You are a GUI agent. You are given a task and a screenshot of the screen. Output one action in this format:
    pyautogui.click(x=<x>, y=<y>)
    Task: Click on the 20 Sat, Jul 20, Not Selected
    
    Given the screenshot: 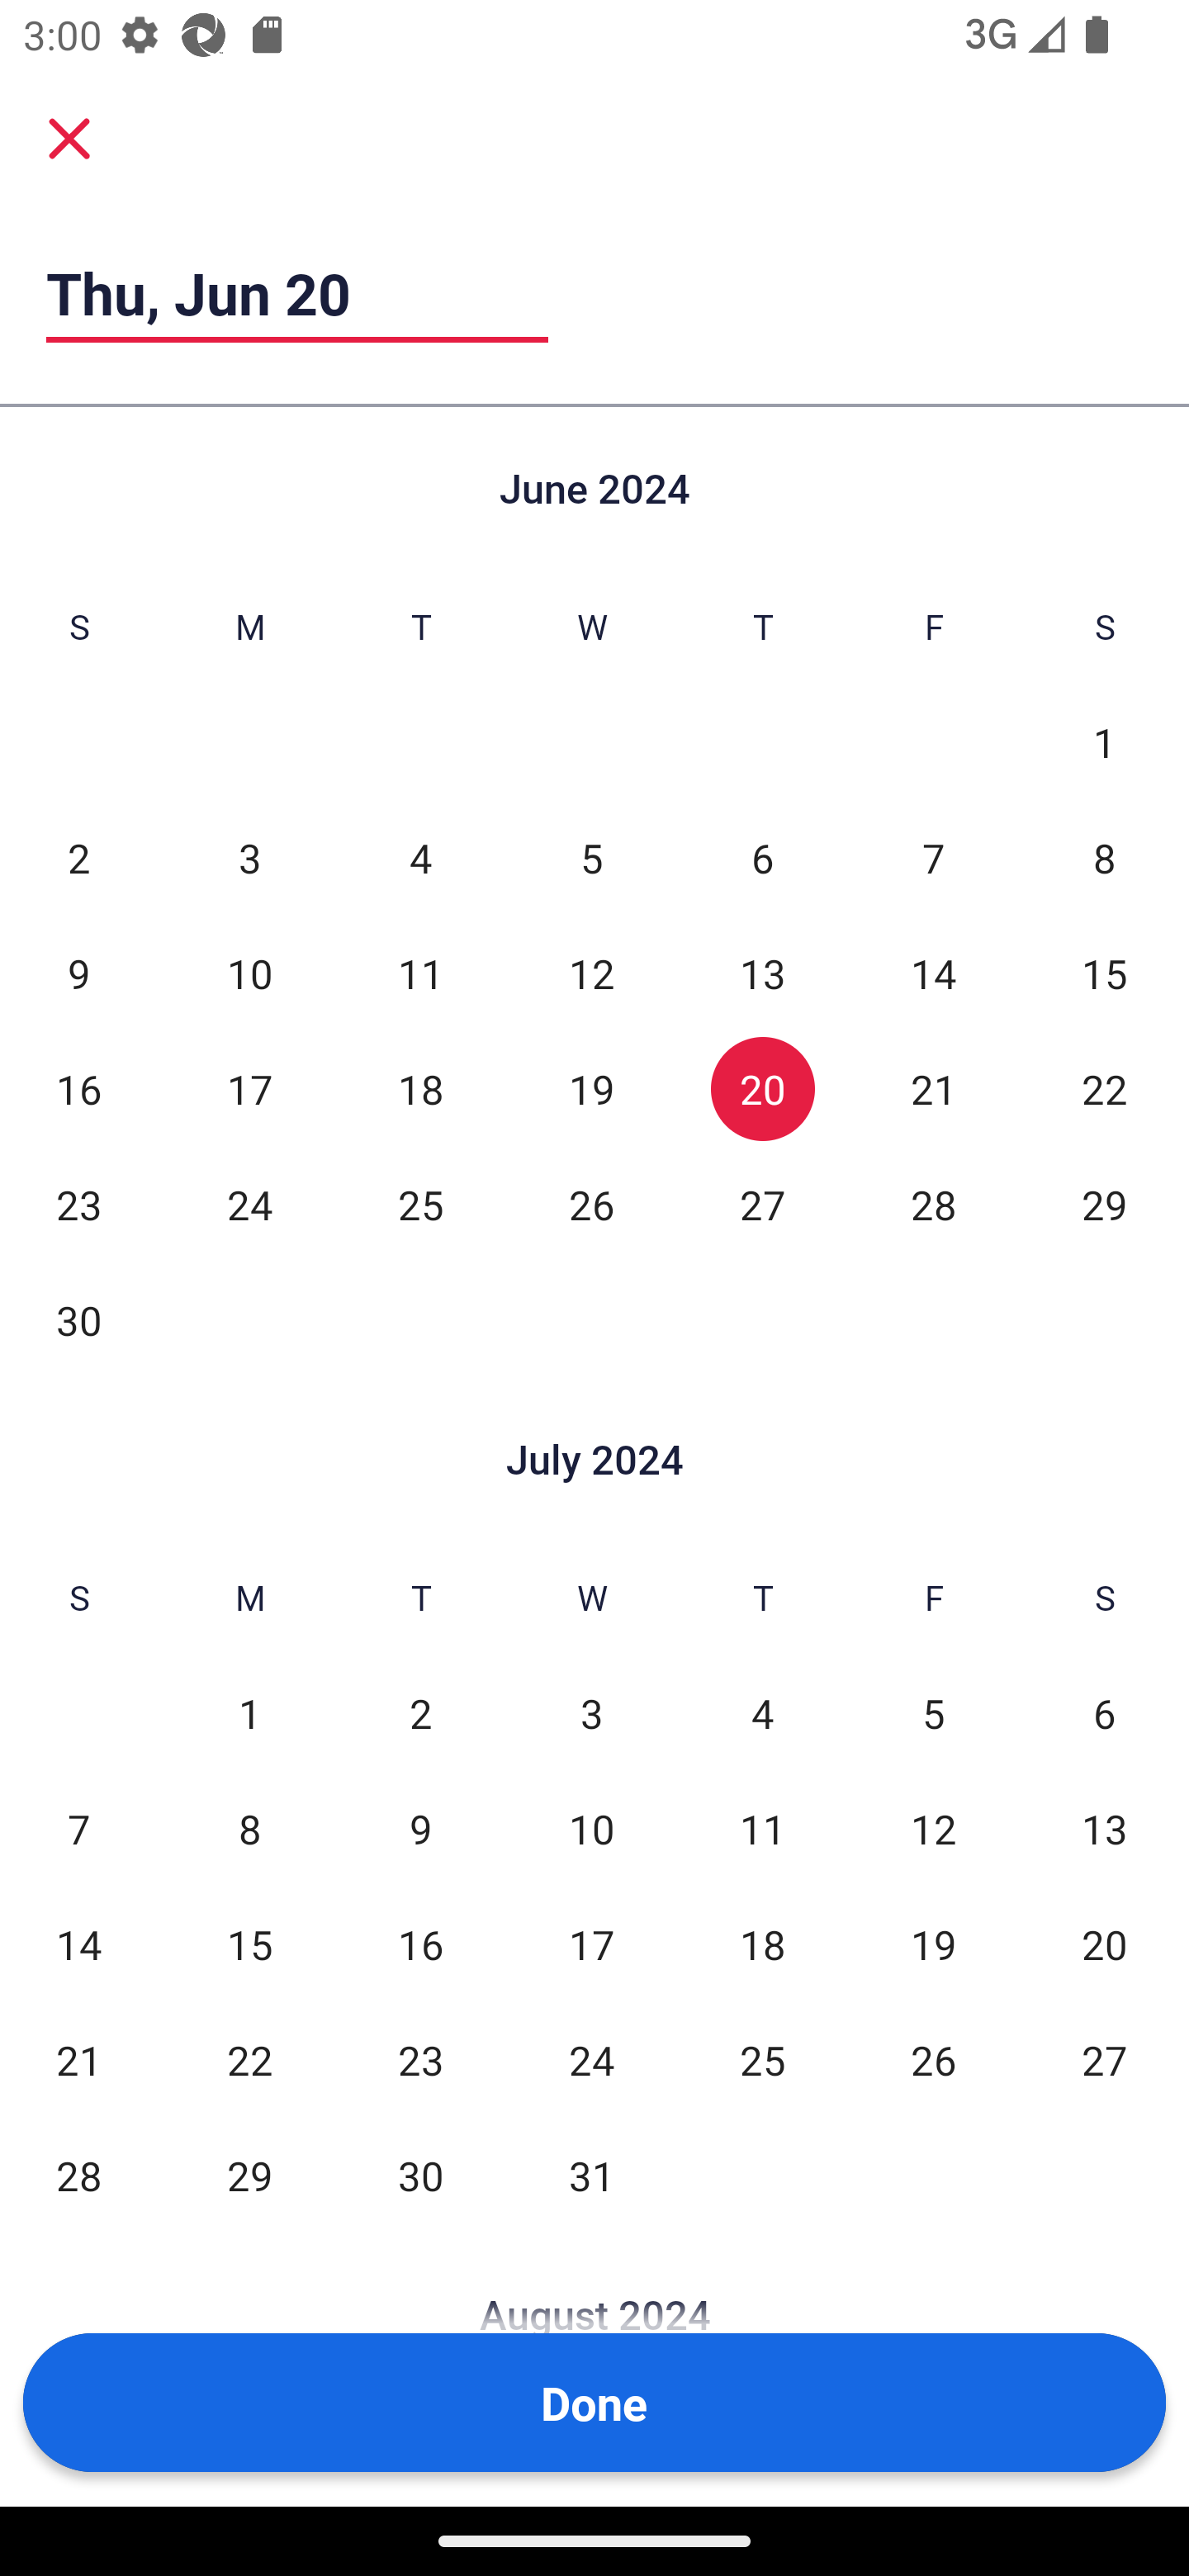 What is the action you would take?
    pyautogui.click(x=1105, y=1944)
    